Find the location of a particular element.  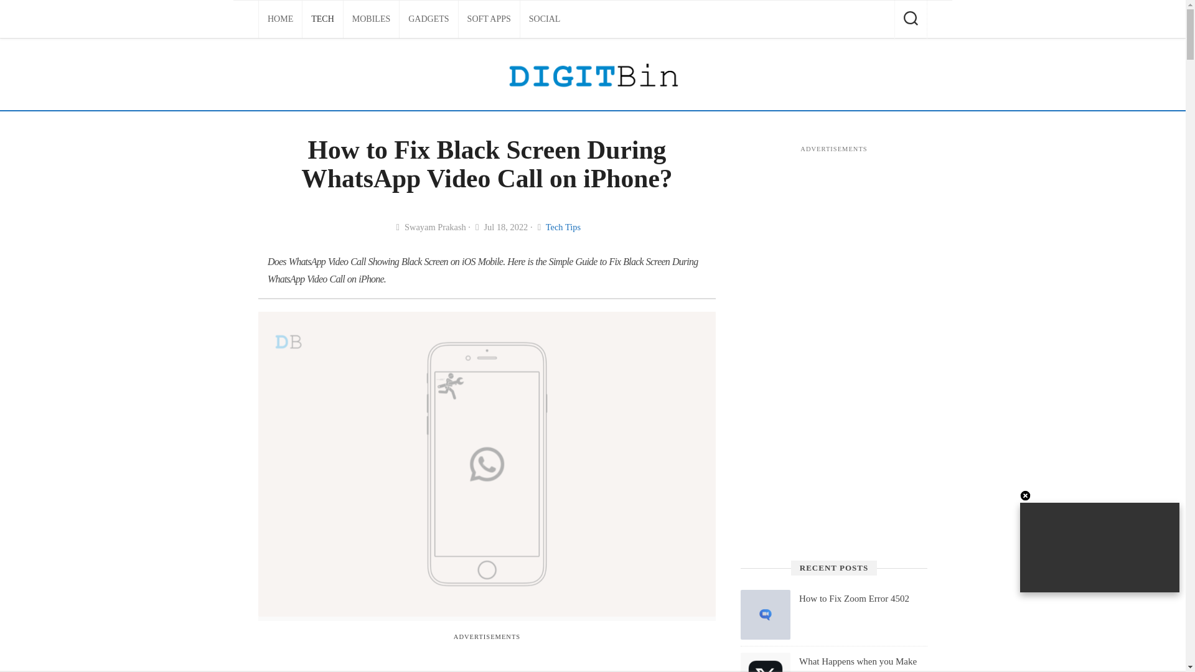

Advertisement is located at coordinates (486, 659).